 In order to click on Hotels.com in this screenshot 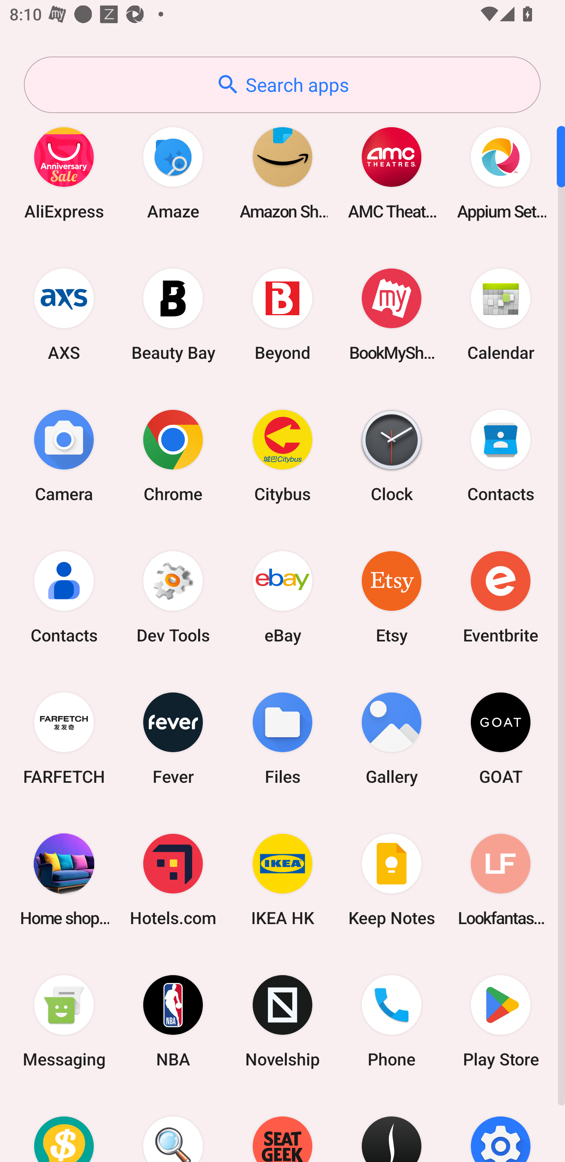, I will do `click(173, 879)`.